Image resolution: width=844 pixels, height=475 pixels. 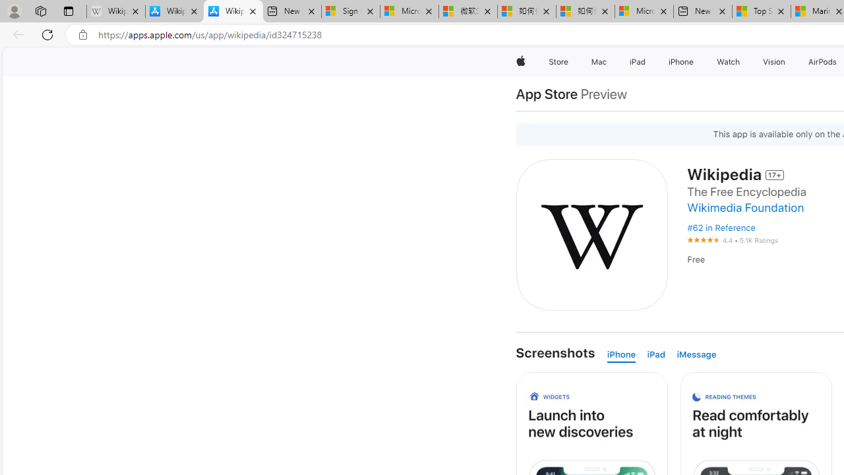 I want to click on AirPods, so click(x=823, y=62).